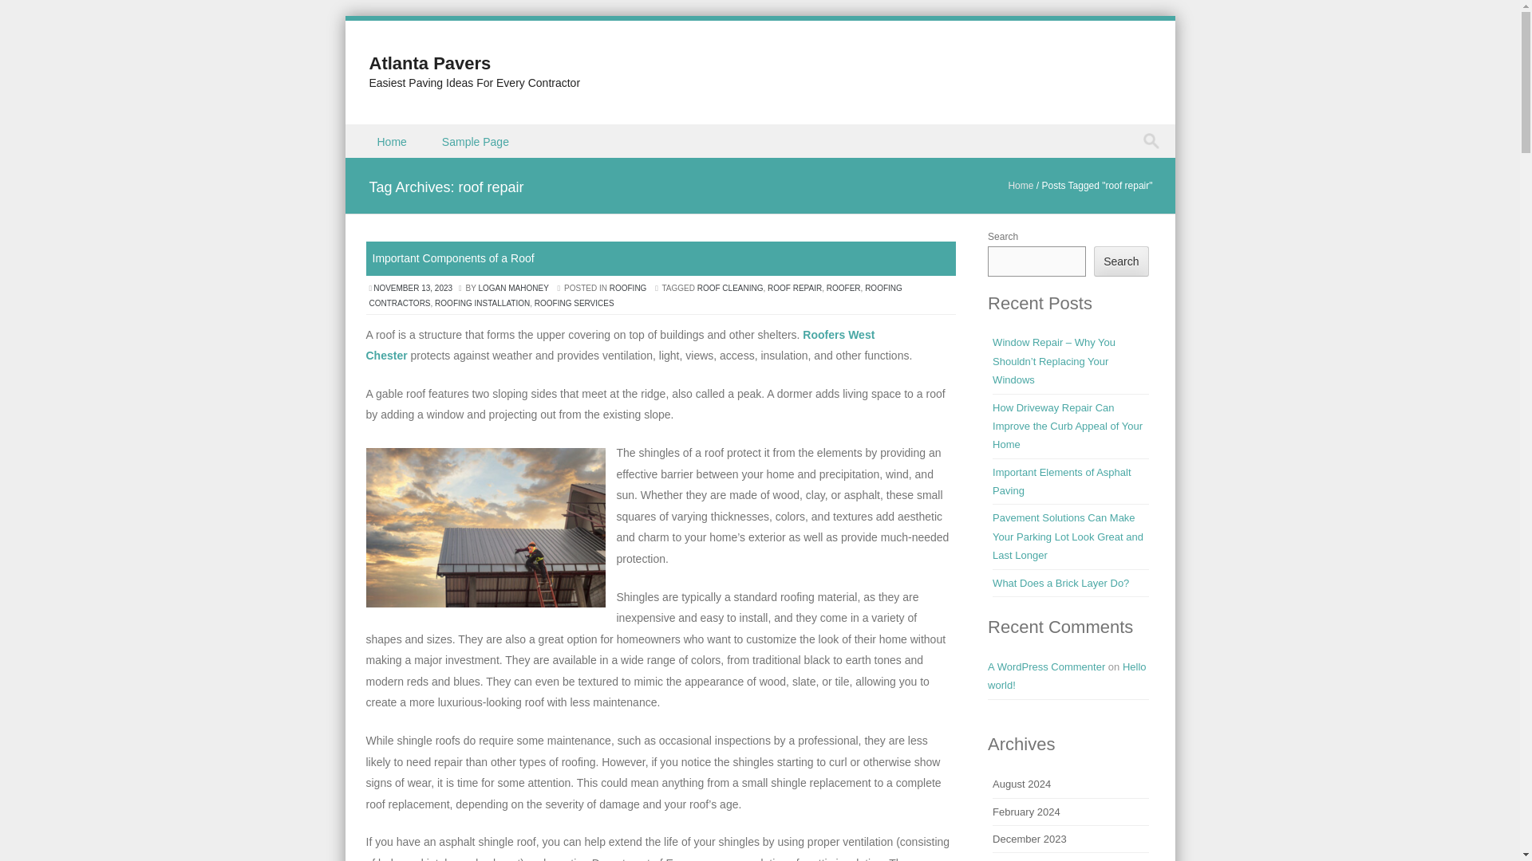 This screenshot has height=861, width=1532. I want to click on Atlanta Pavers, so click(429, 62).